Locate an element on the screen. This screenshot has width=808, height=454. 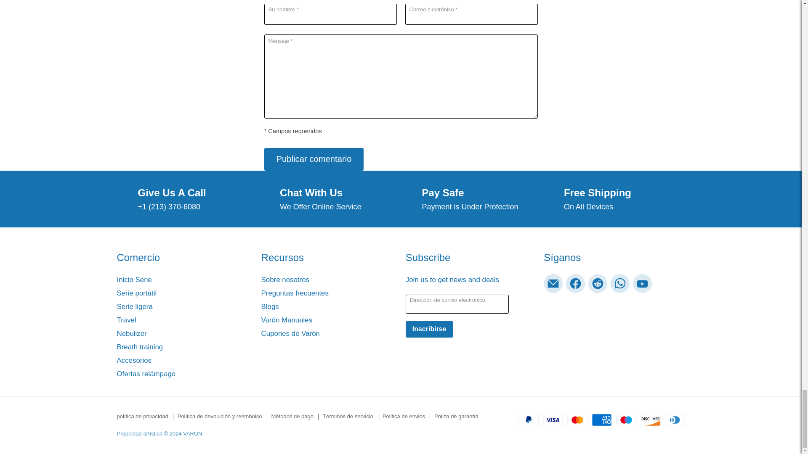
Visa is located at coordinates (553, 420).